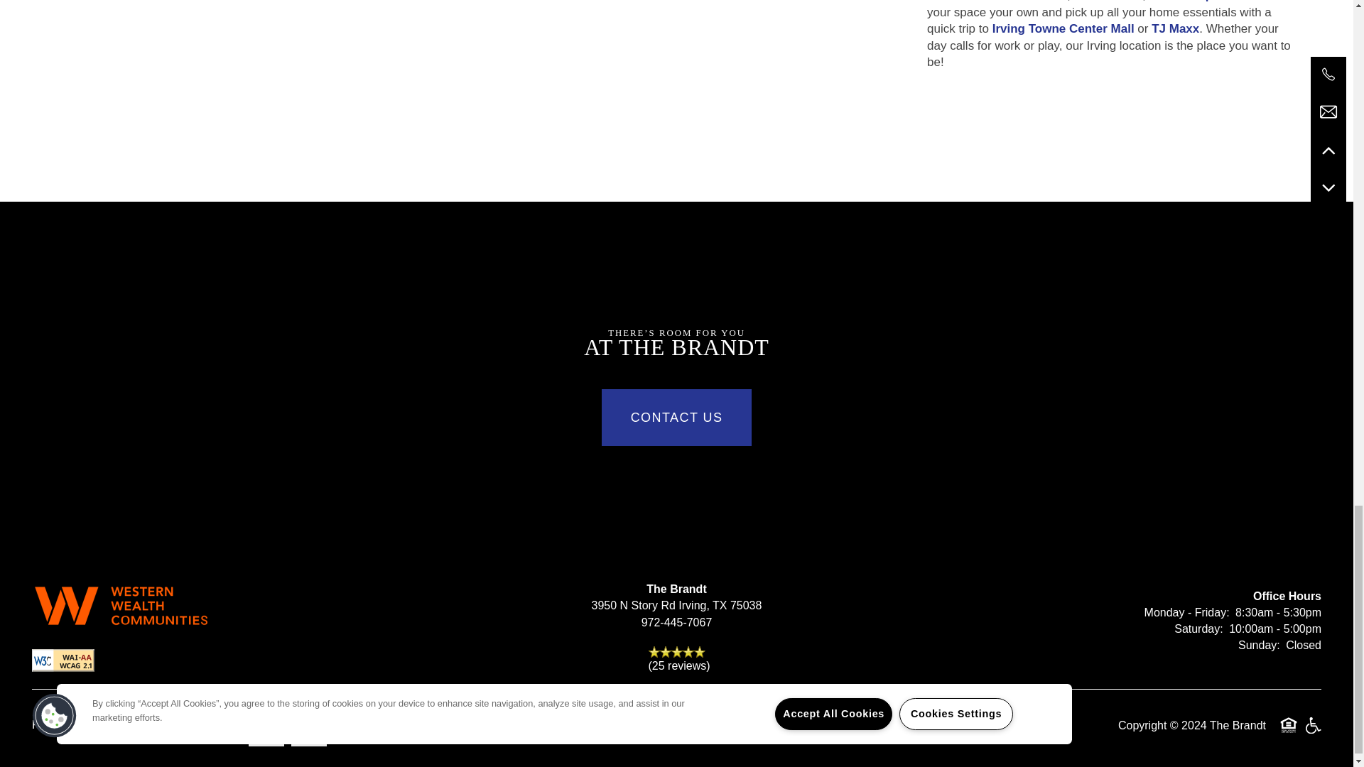  I want to click on Facebook, so click(266, 729).